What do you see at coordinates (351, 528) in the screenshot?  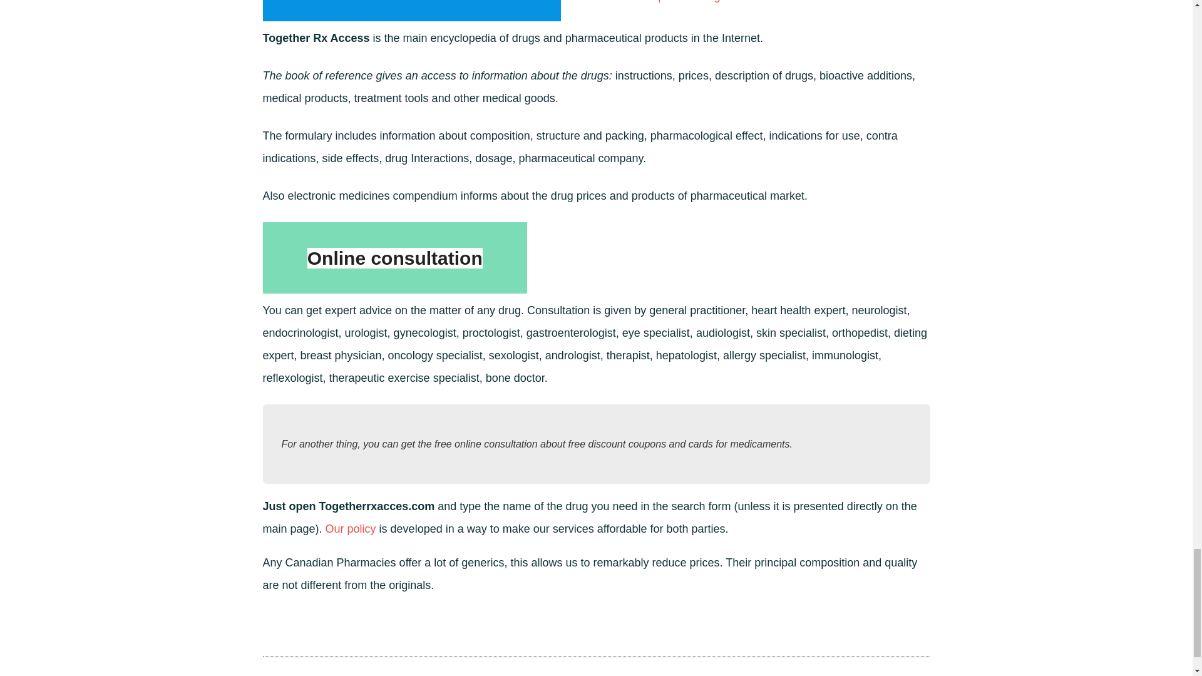 I see `Our policy` at bounding box center [351, 528].